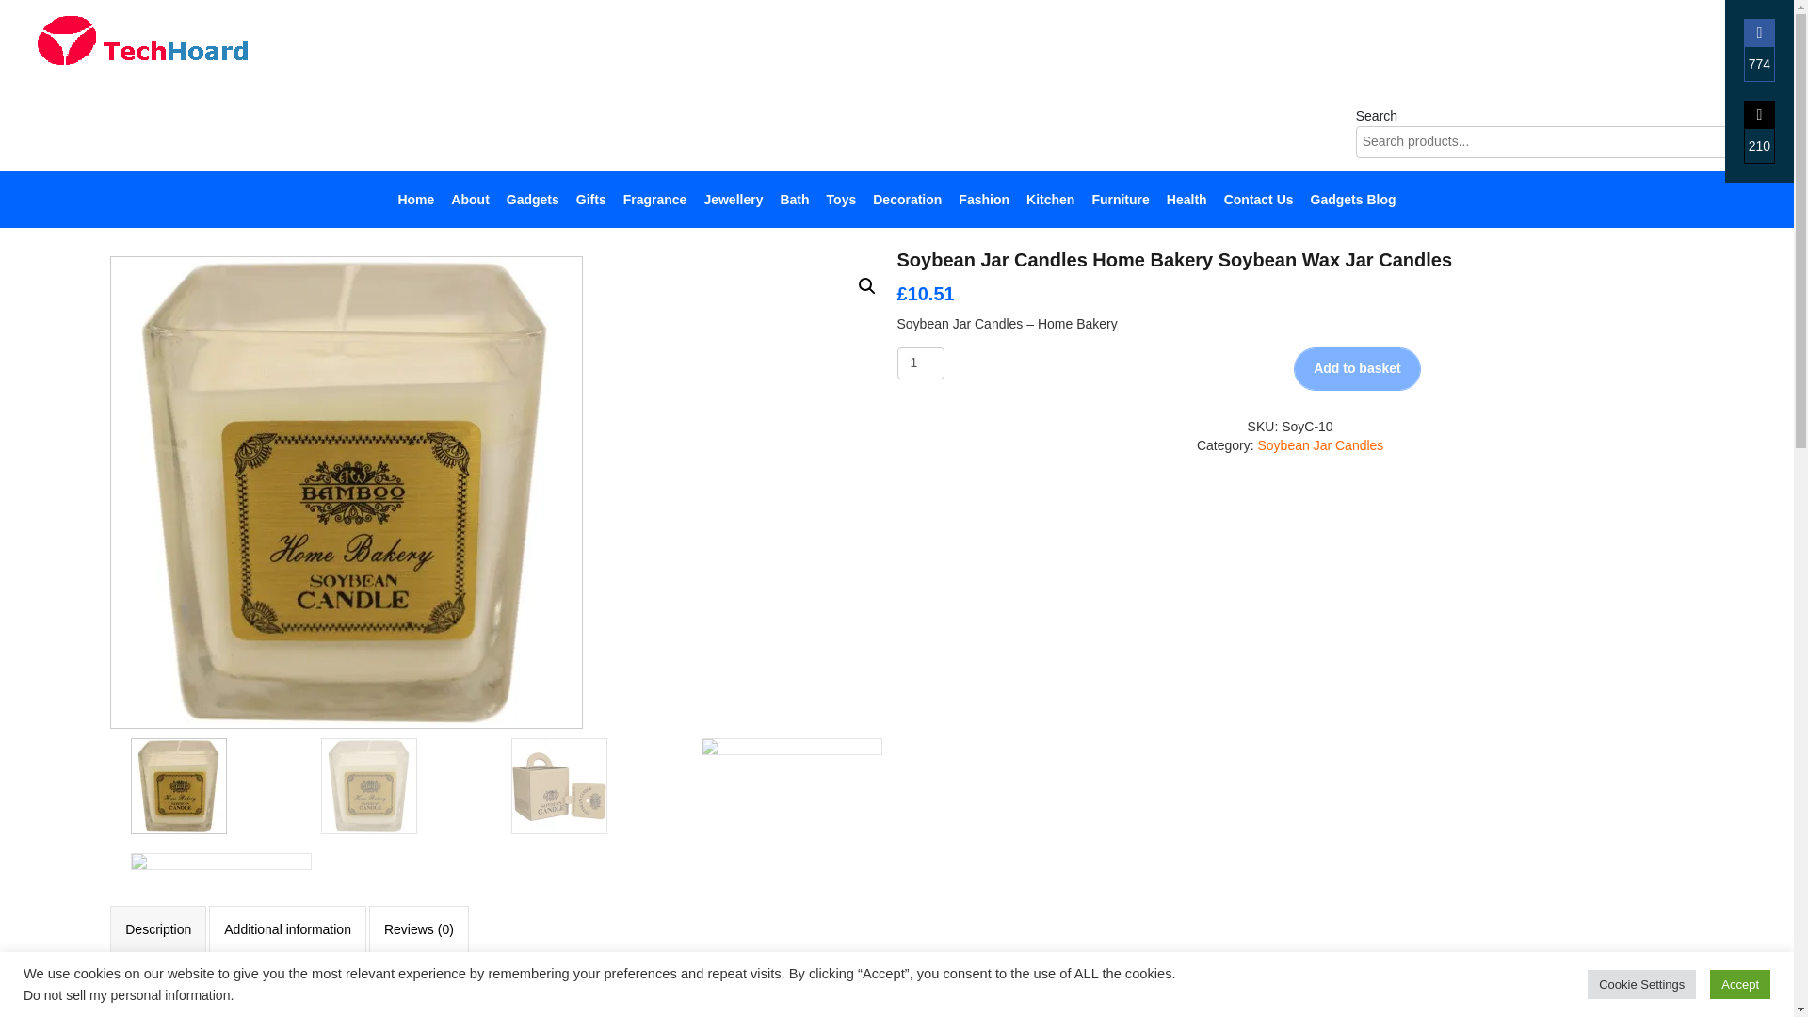 Image resolution: width=1808 pixels, height=1017 pixels. Describe the element at coordinates (1121, 200) in the screenshot. I see `Furniture` at that location.